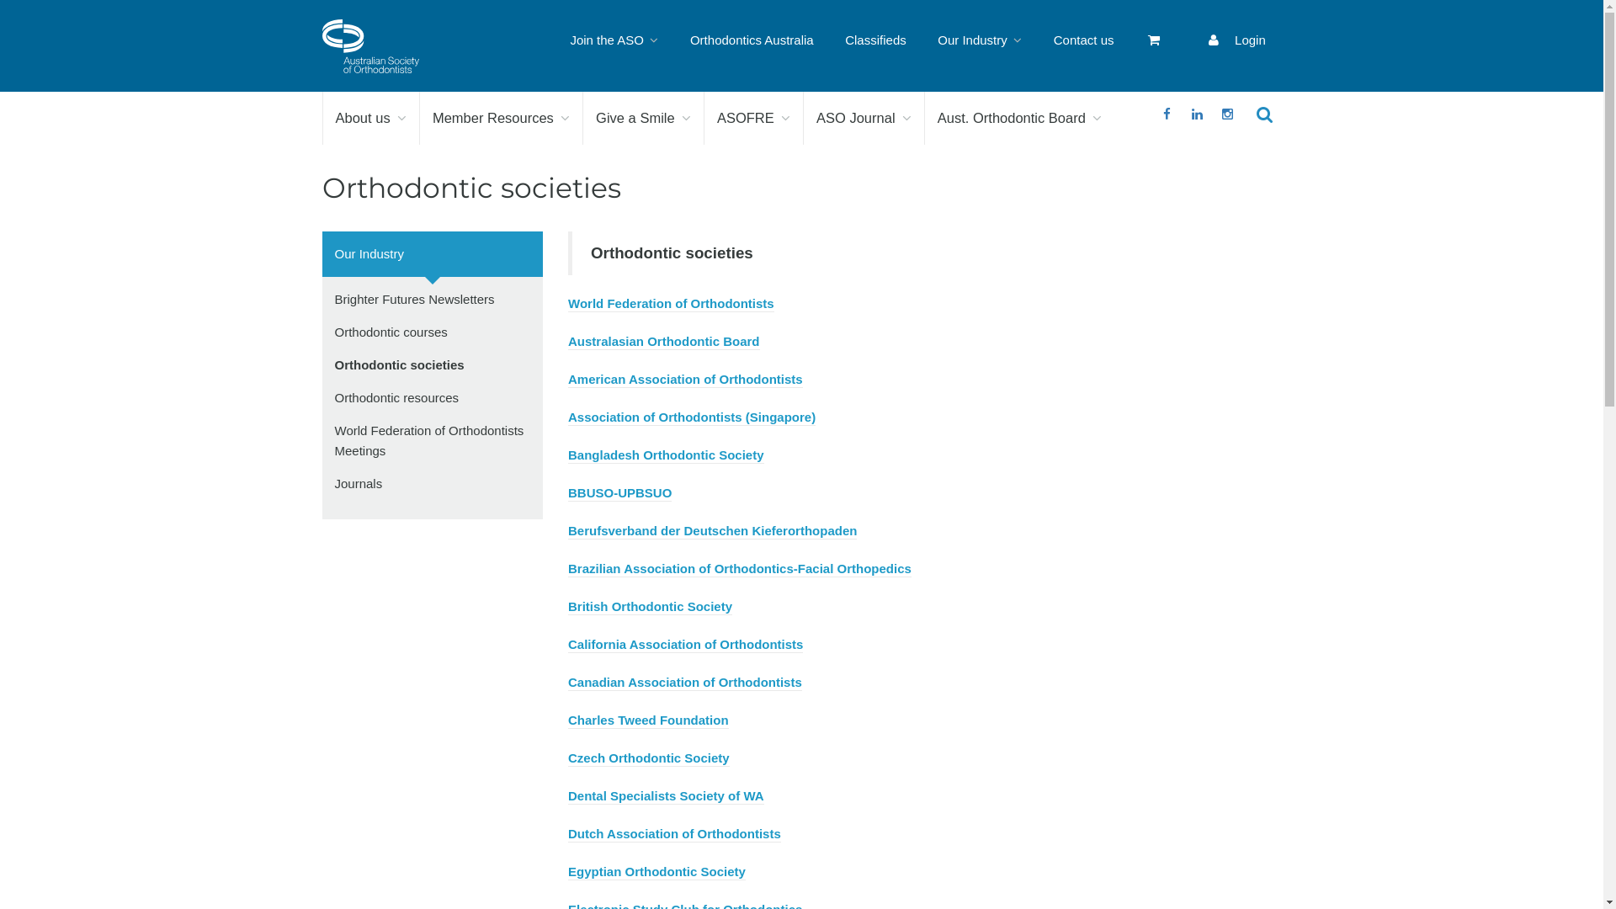 Image resolution: width=1616 pixels, height=909 pixels. What do you see at coordinates (672, 305) in the screenshot?
I see `World Federation of Orthodontists` at bounding box center [672, 305].